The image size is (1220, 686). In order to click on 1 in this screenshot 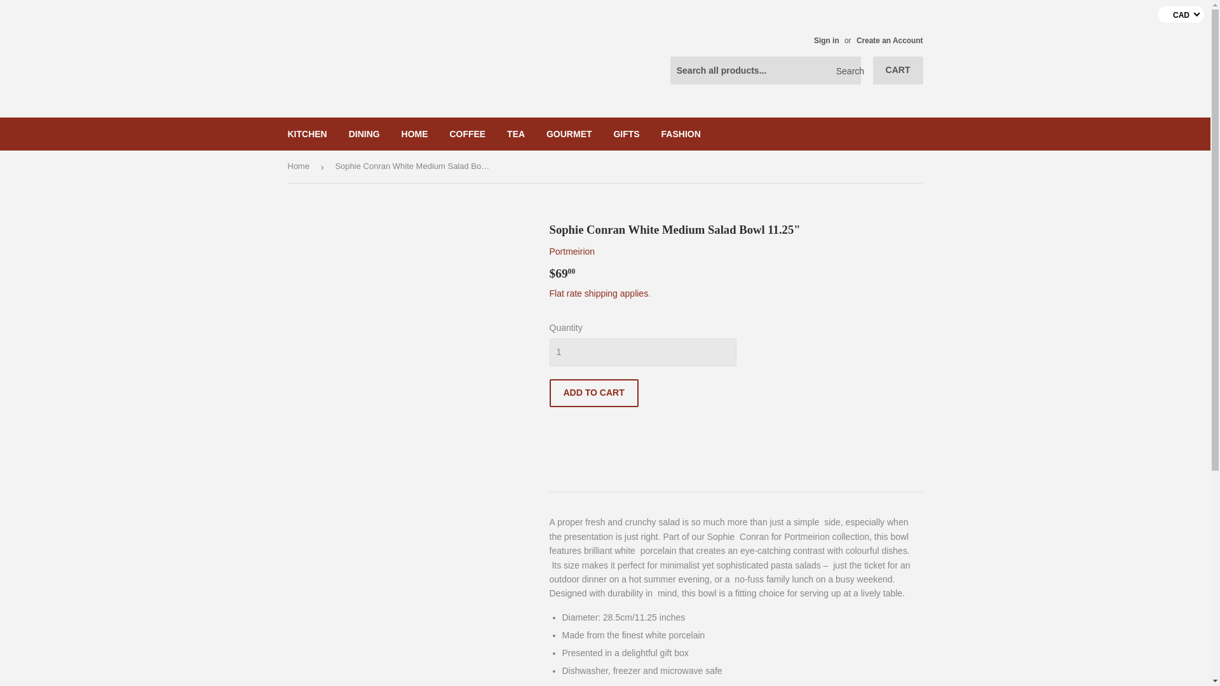, I will do `click(642, 352)`.